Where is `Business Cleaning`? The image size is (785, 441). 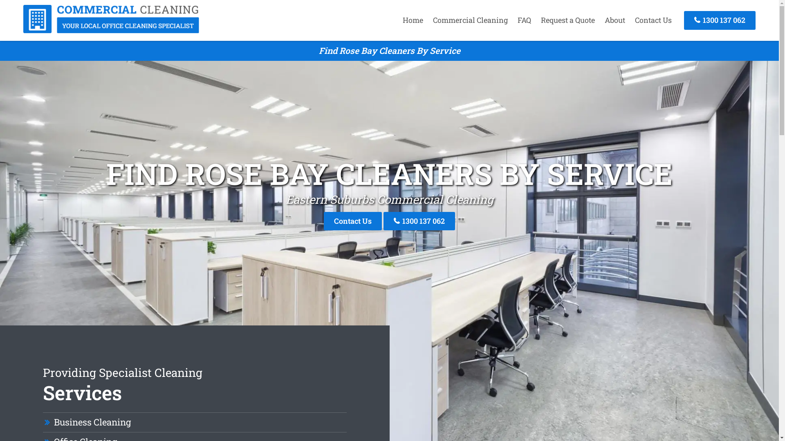
Business Cleaning is located at coordinates (92, 422).